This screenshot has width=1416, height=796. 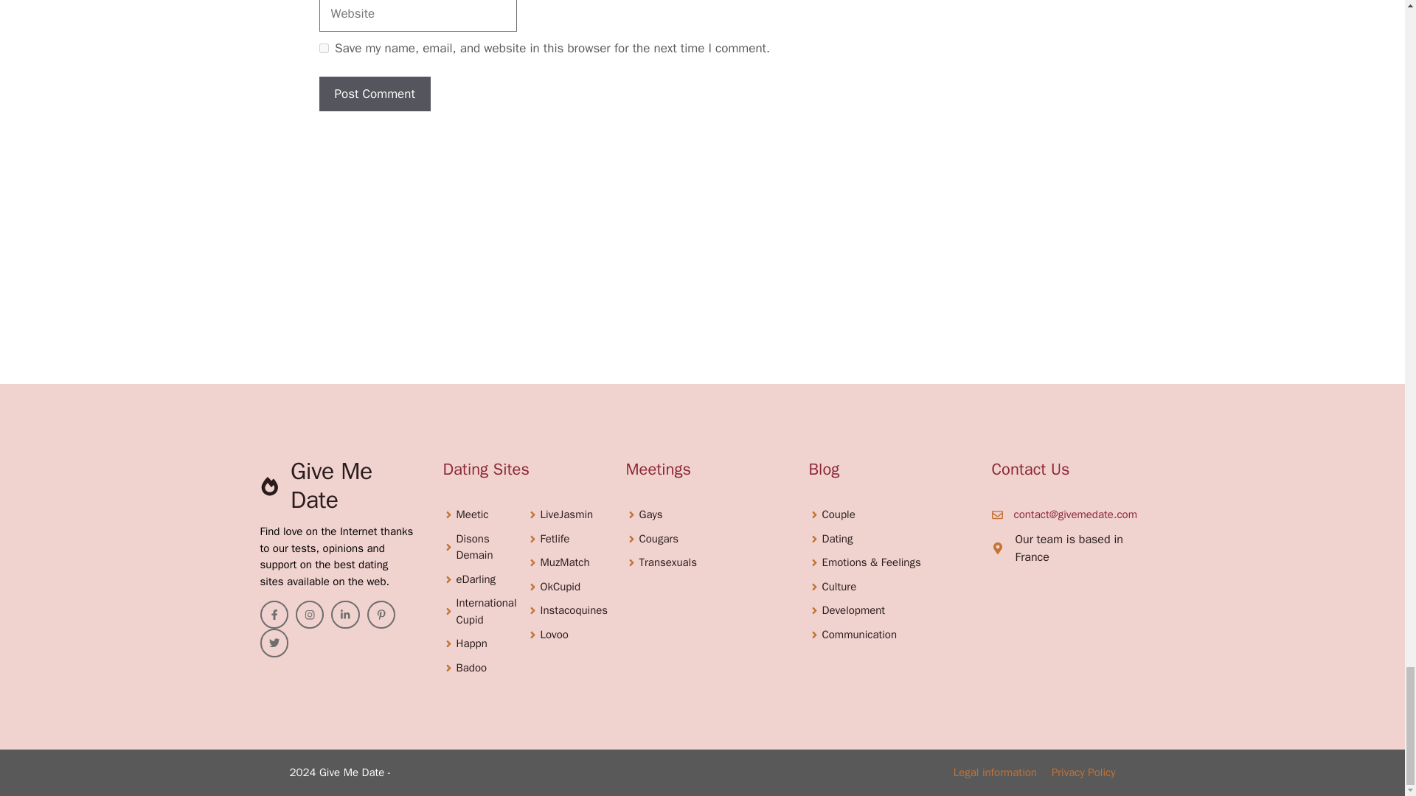 I want to click on yes, so click(x=323, y=49).